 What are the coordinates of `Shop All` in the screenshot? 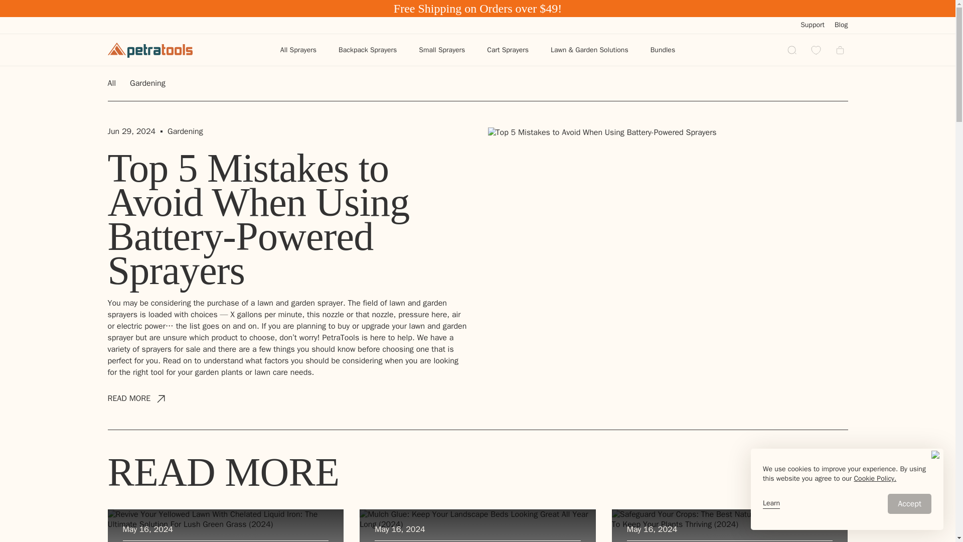 It's located at (477, 43).